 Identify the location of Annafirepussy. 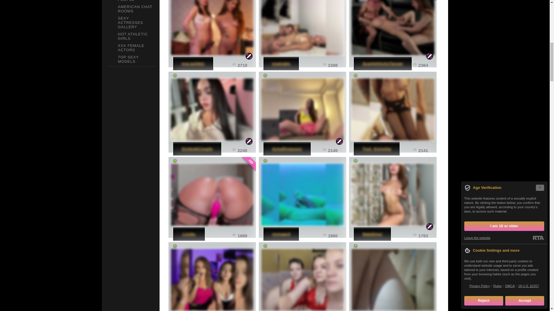
(287, 149).